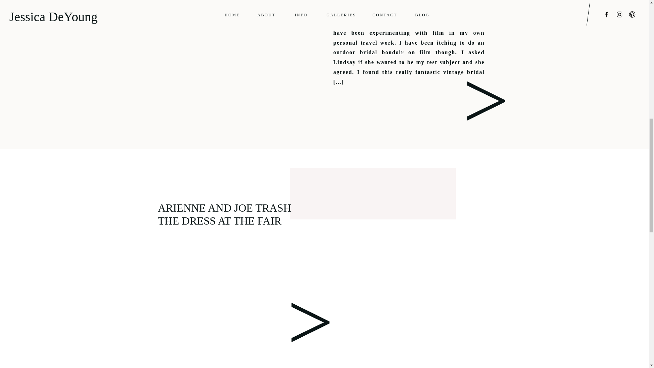  Describe the element at coordinates (298, 324) in the screenshot. I see `Arienne and Joe Trash the Dress at the Fair` at that location.